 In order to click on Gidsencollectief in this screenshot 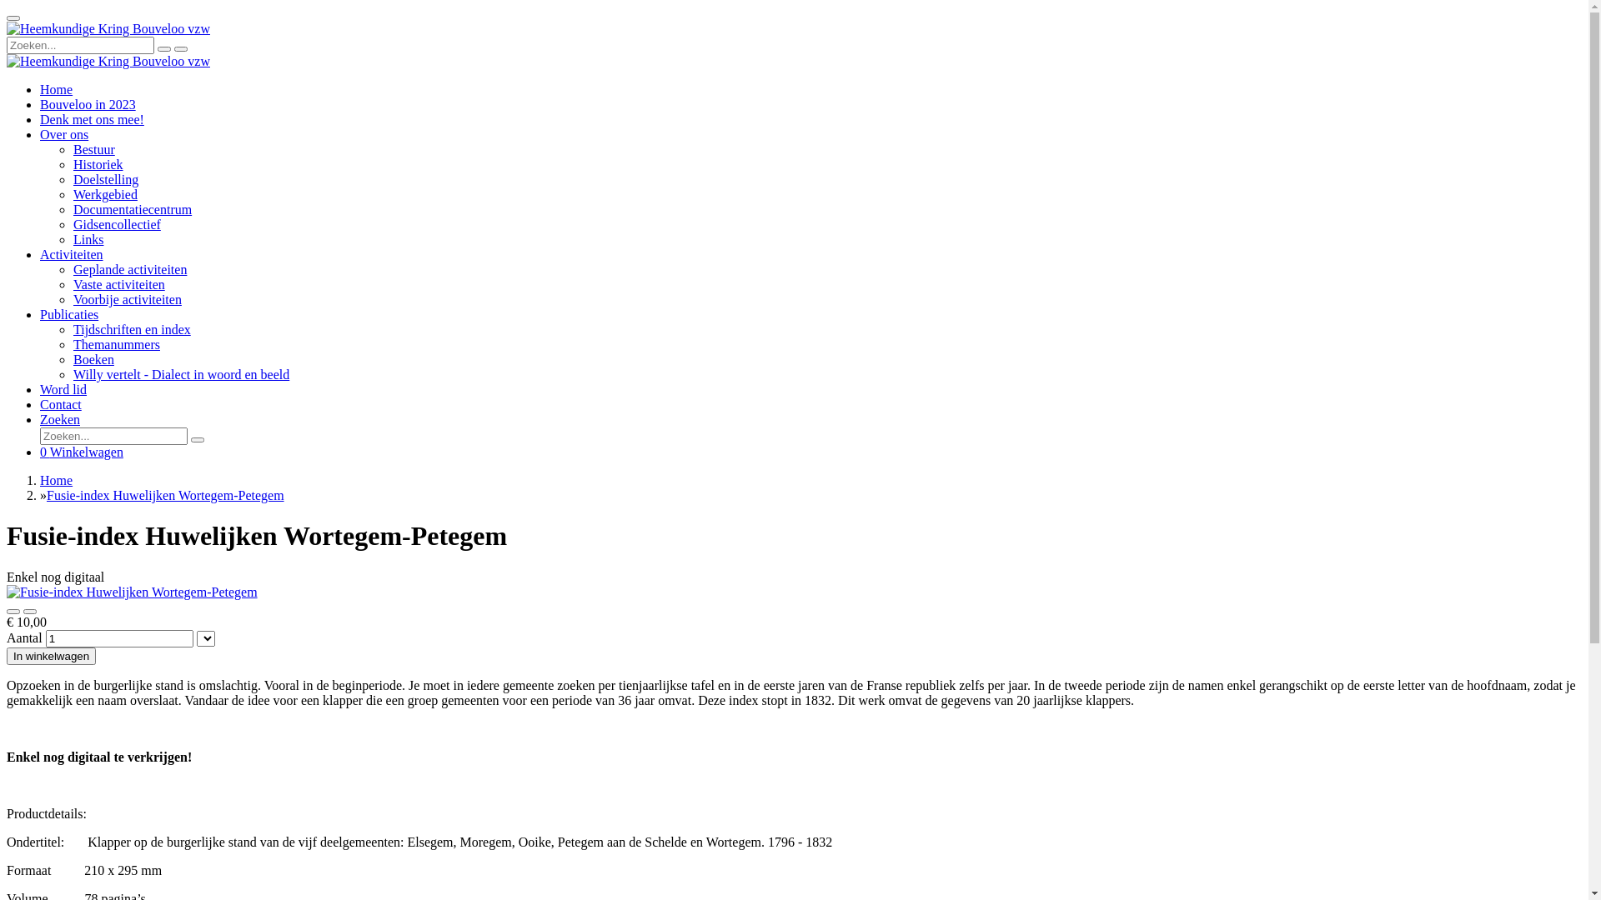, I will do `click(117, 225)`.